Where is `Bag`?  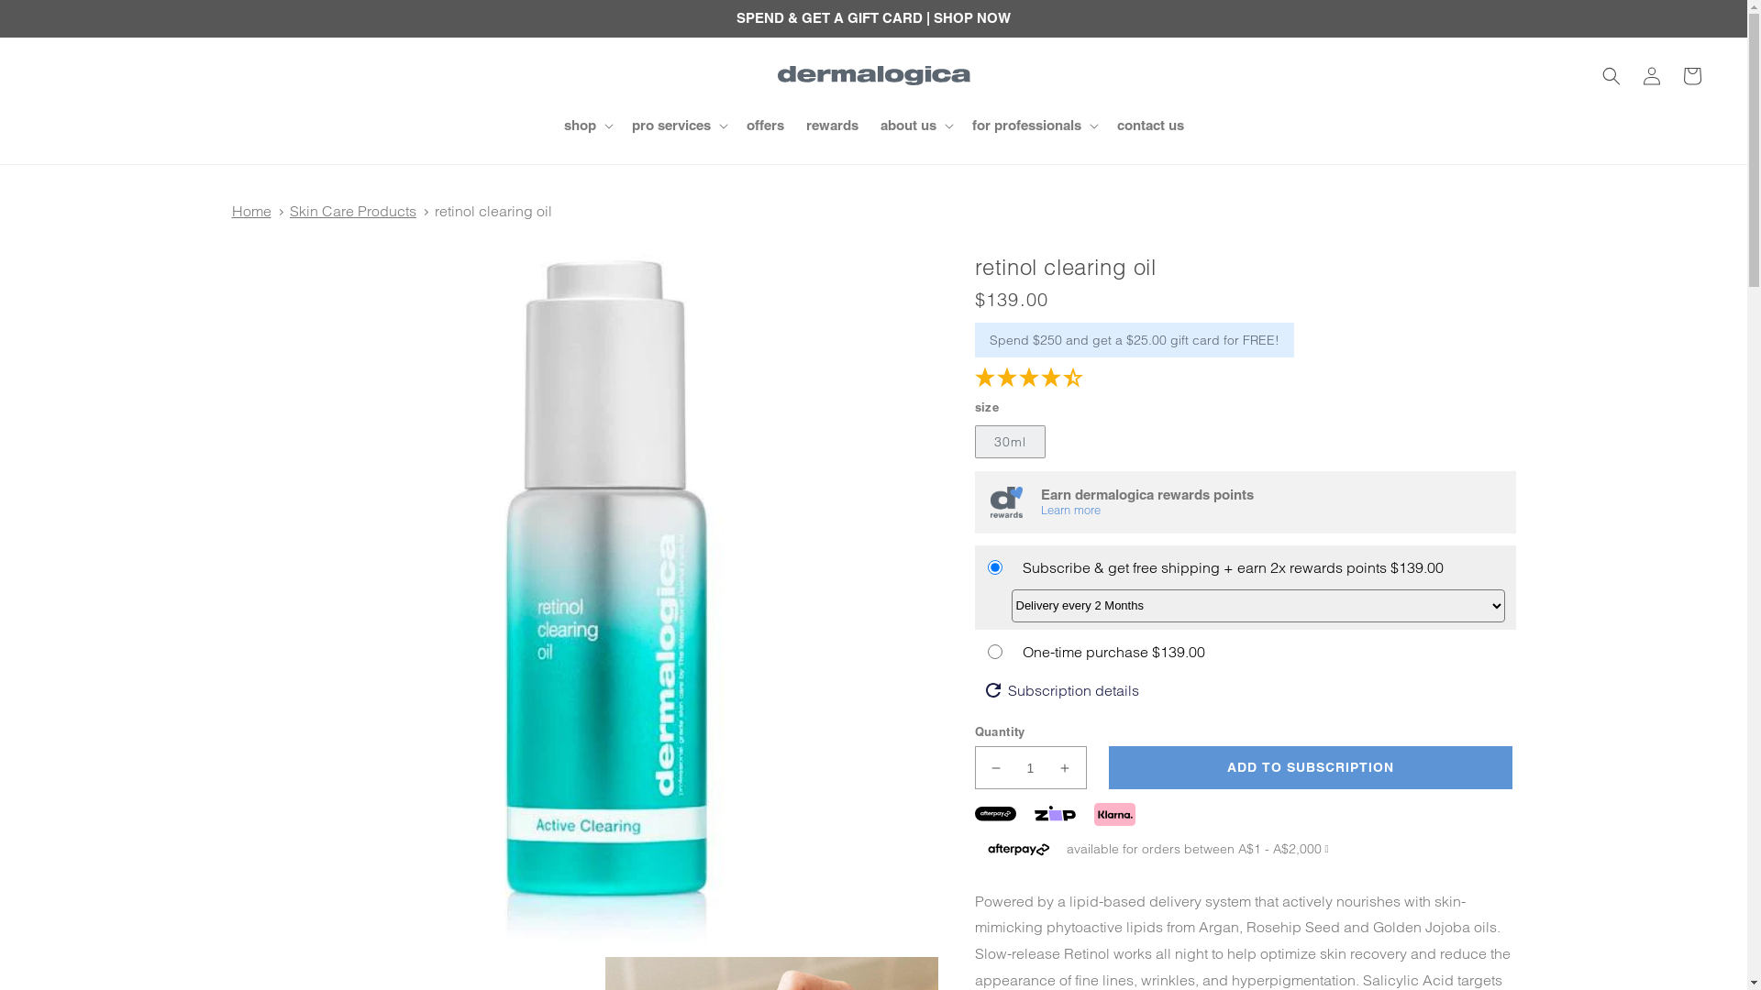 Bag is located at coordinates (1692, 75).